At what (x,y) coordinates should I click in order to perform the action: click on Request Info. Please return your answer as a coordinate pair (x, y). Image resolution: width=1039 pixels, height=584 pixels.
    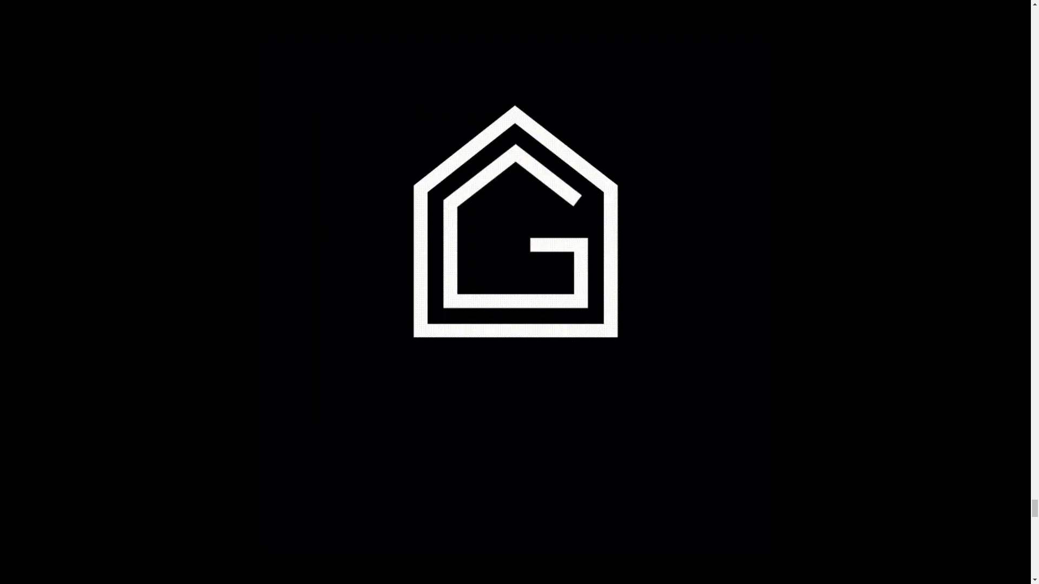
    Looking at the image, I should click on (569, 394).